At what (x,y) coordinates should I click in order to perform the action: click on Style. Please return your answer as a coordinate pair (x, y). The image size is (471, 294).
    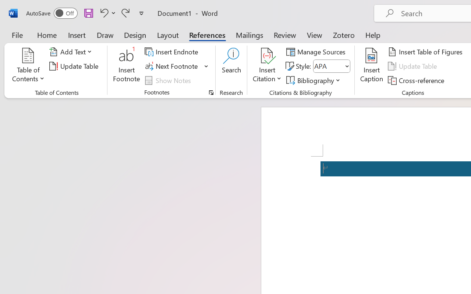
    Looking at the image, I should click on (332, 66).